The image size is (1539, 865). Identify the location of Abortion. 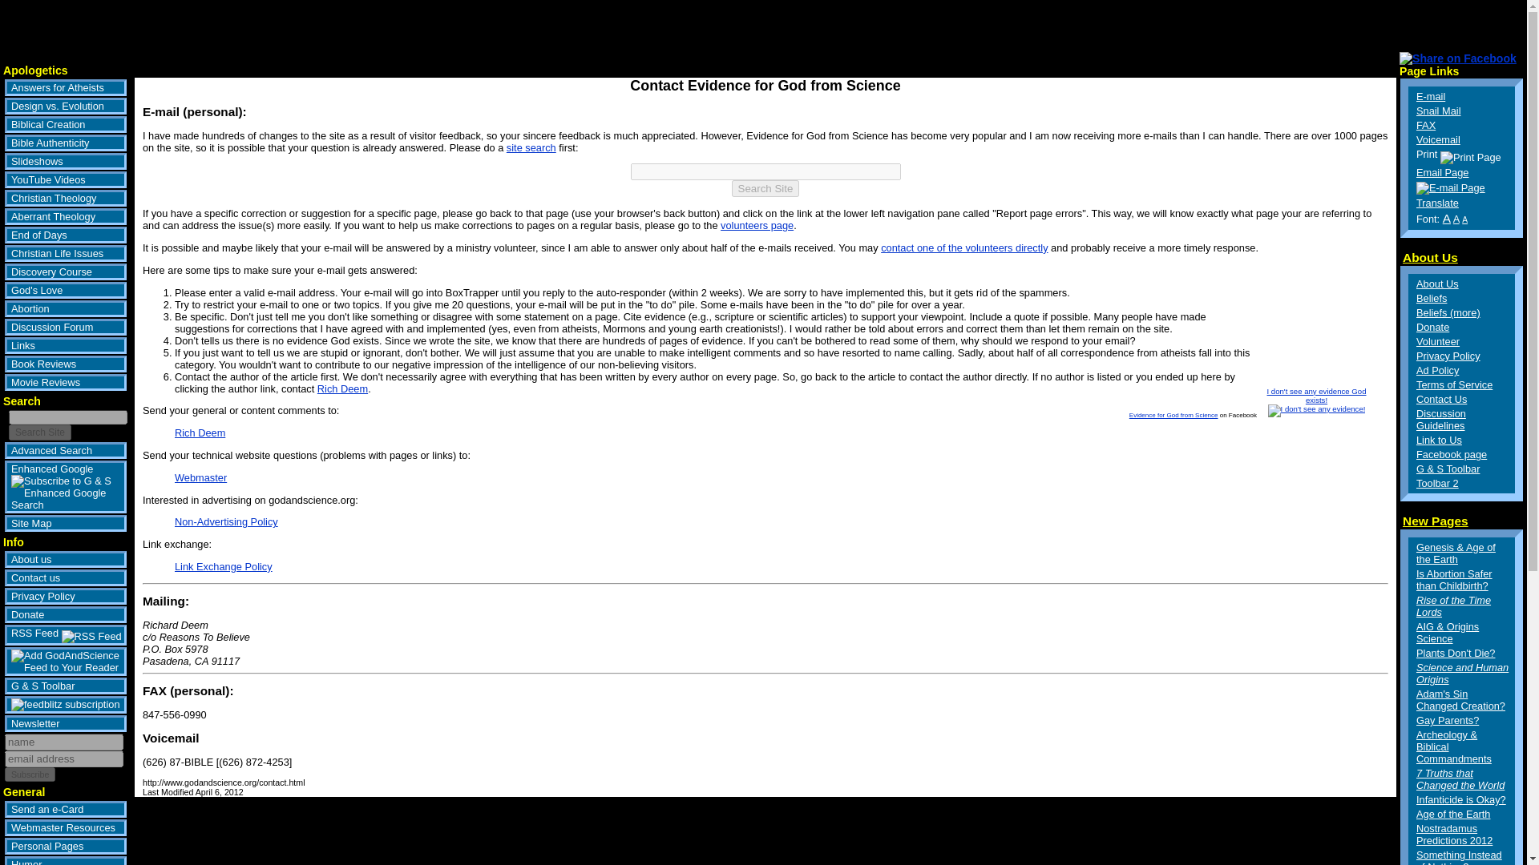
(65, 308).